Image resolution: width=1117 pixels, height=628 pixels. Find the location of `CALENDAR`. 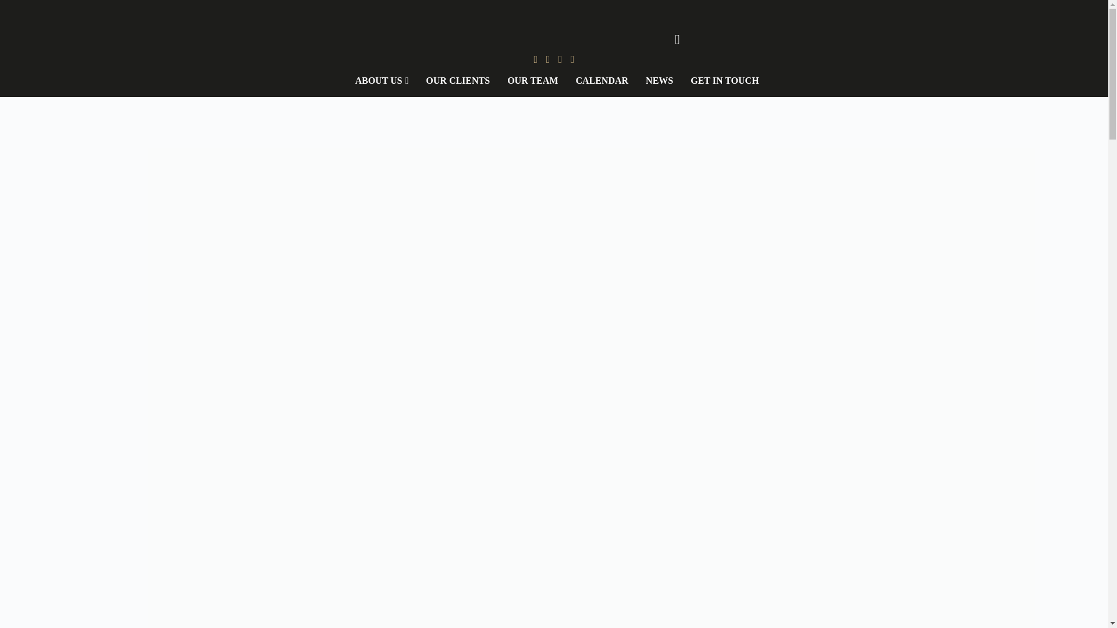

CALENDAR is located at coordinates (602, 81).